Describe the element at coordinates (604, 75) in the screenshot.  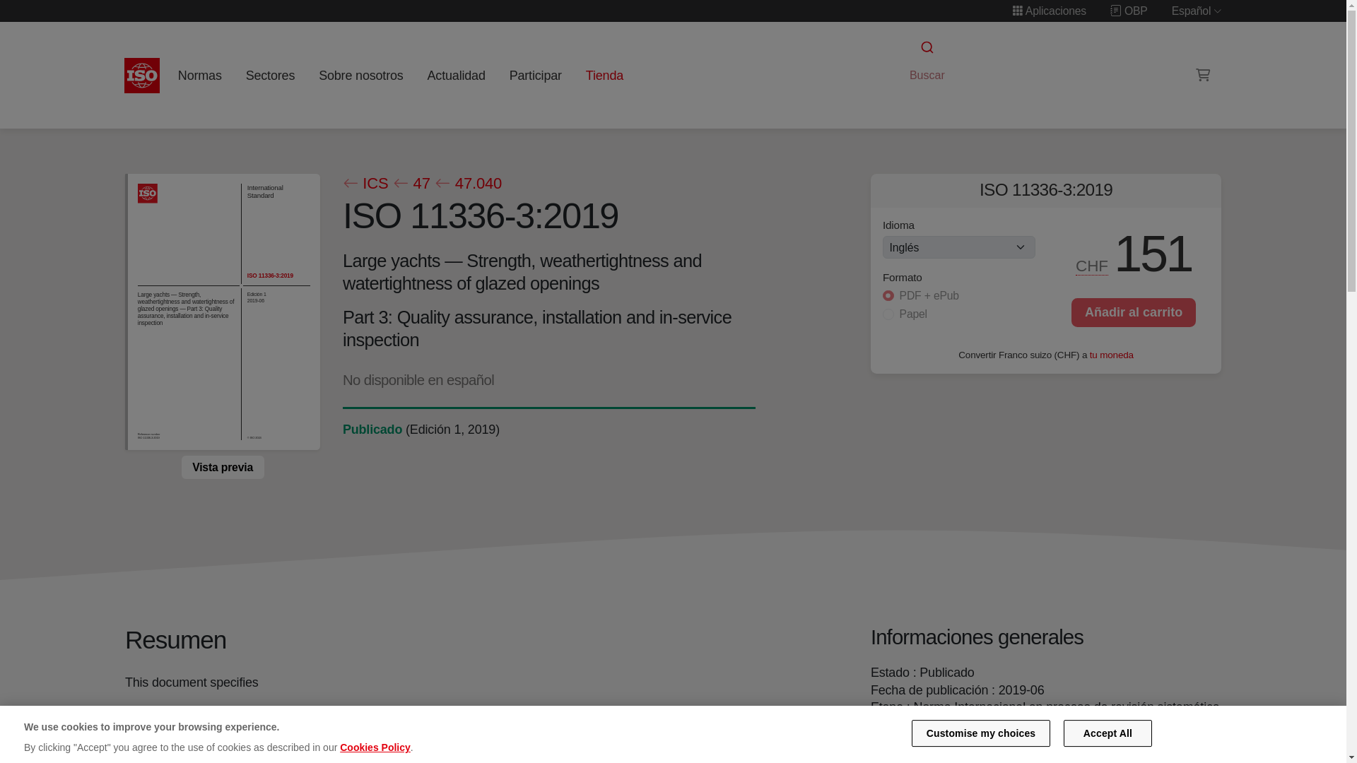
I see `Tienda` at that location.